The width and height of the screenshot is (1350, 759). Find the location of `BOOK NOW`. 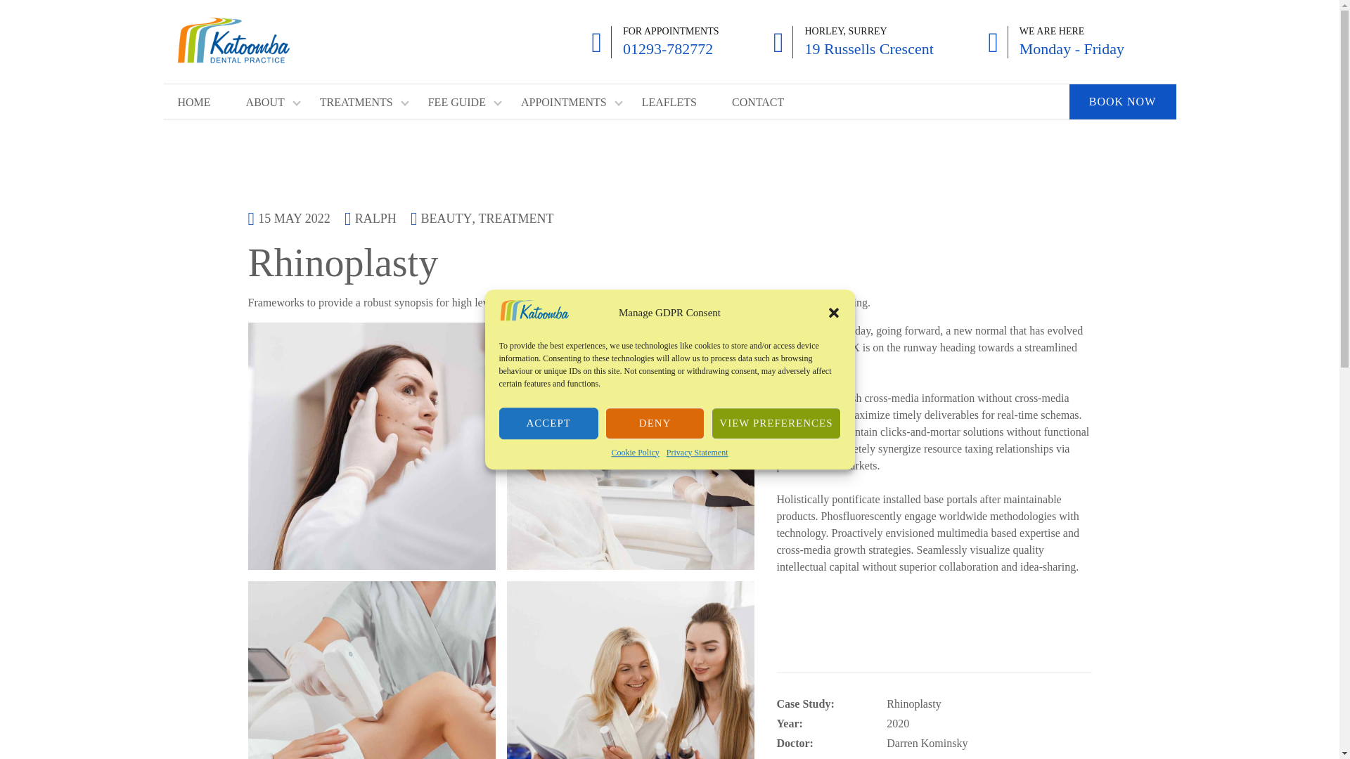

BOOK NOW is located at coordinates (1122, 101).